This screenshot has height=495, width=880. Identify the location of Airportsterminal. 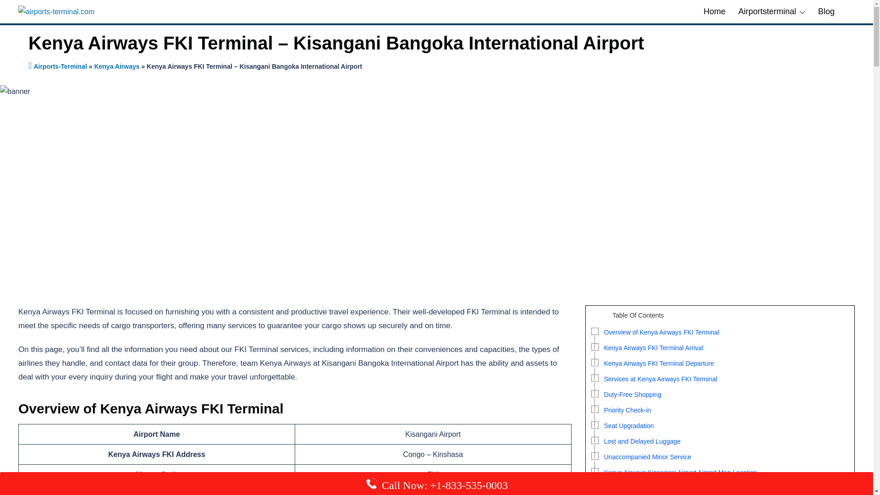
(767, 11).